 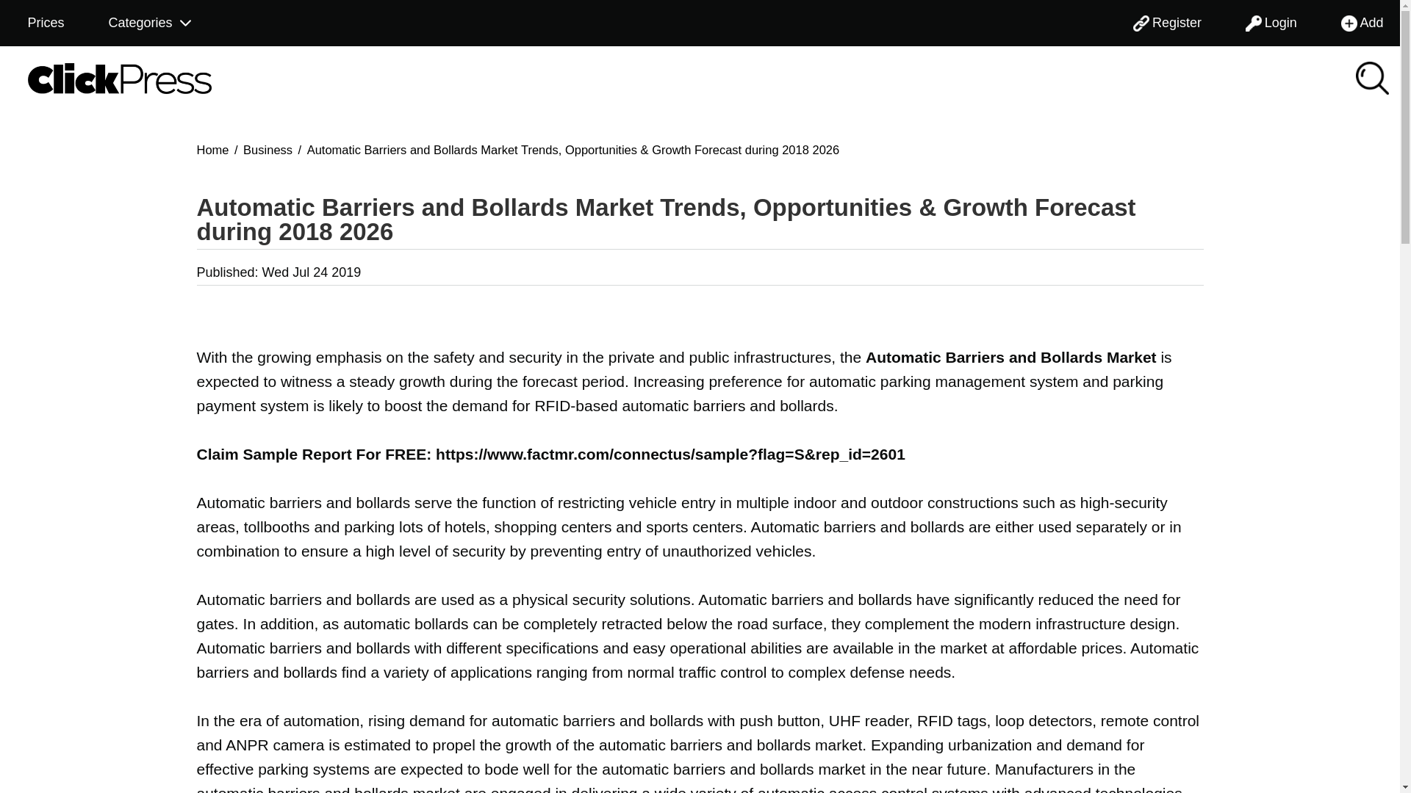 I want to click on Business, so click(x=268, y=148).